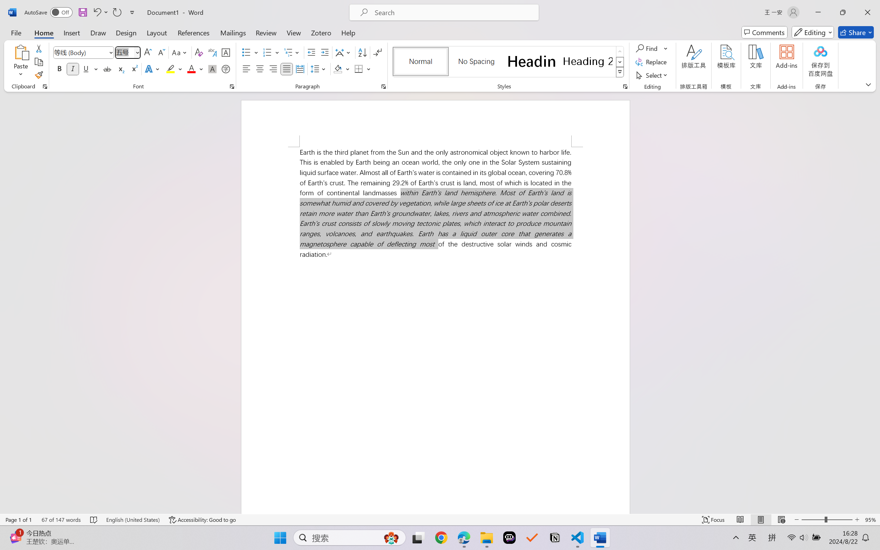 This screenshot has height=550, width=880. Describe the element at coordinates (348, 32) in the screenshot. I see `Help` at that location.